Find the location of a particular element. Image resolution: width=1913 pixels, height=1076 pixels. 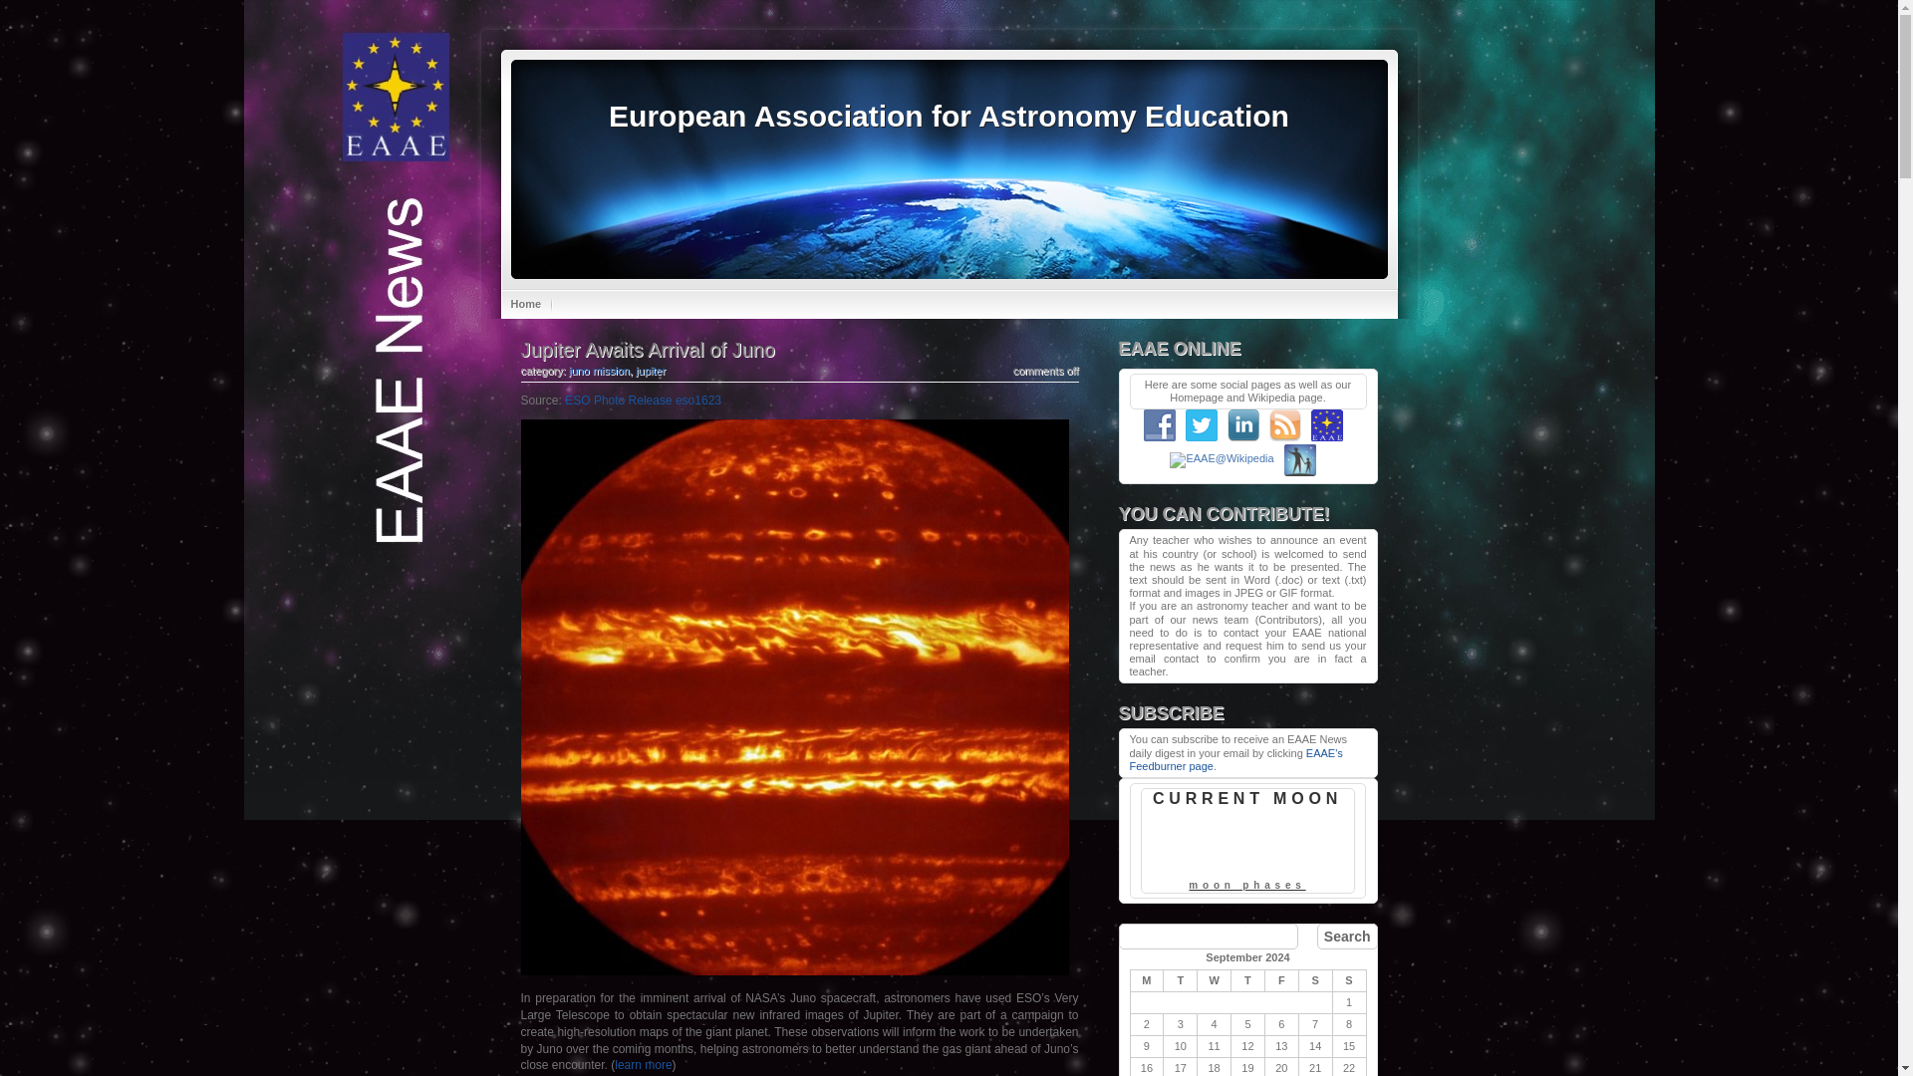

juno mission is located at coordinates (598, 371).